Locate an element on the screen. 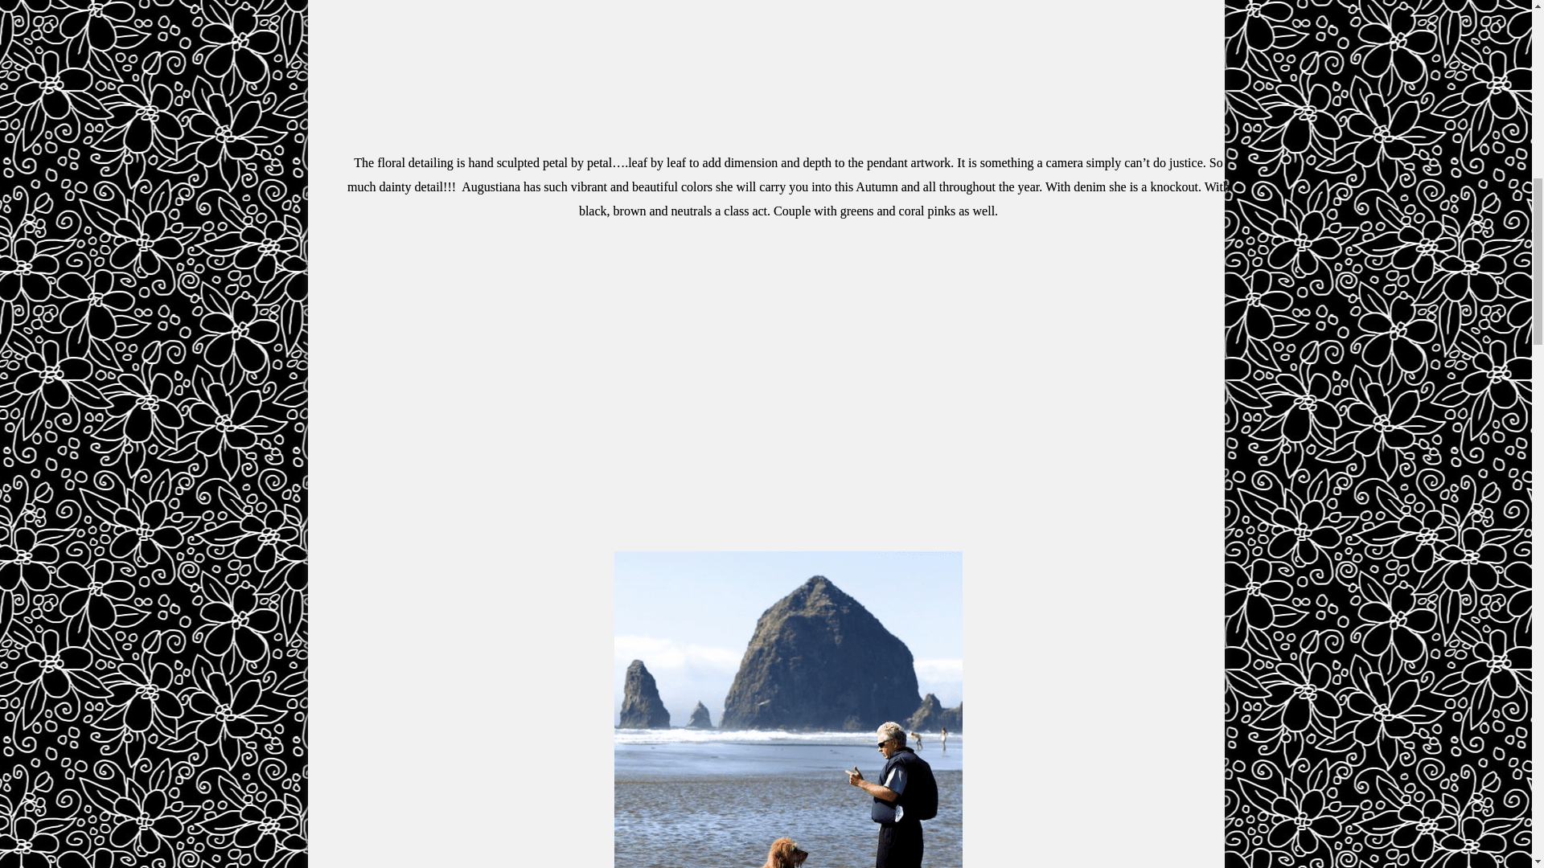  Screen shot 2011-08-22 at 9.27.33 AM is located at coordinates (788, 709).